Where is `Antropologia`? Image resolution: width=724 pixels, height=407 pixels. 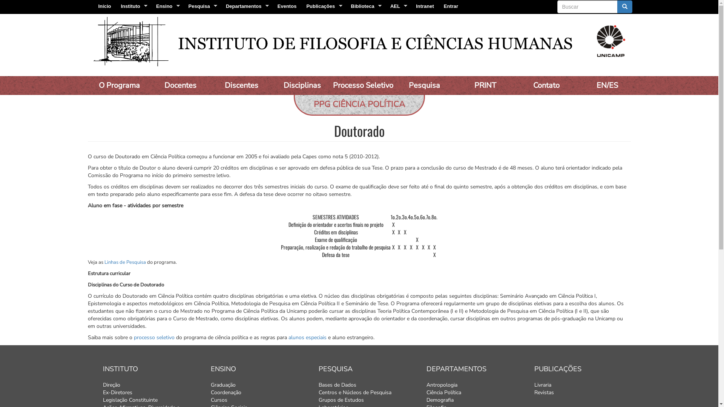
Antropologia is located at coordinates (474, 385).